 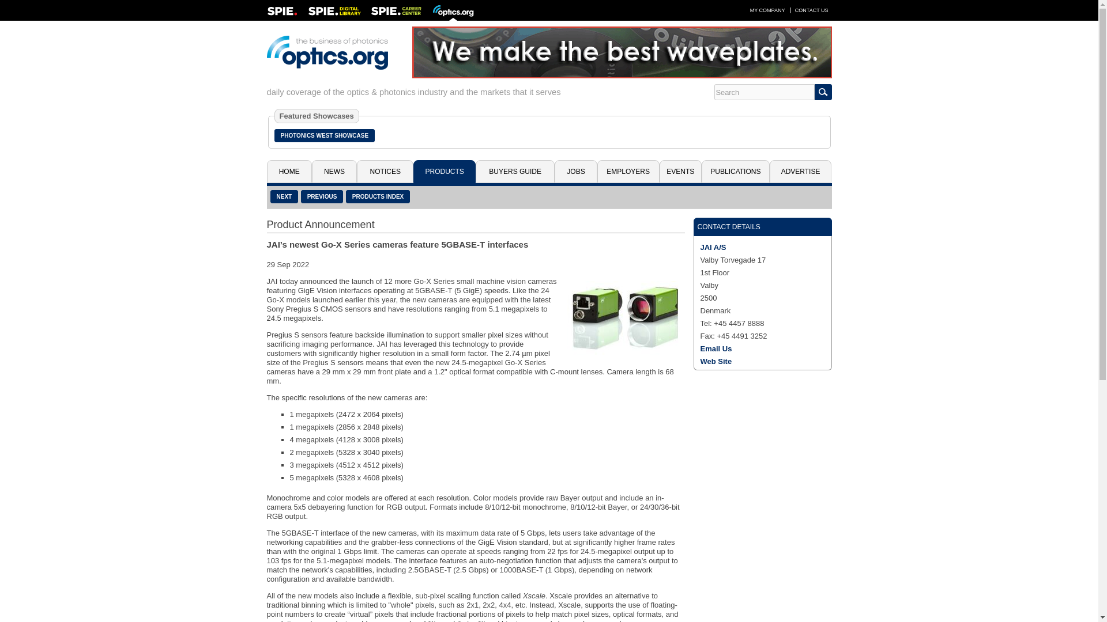 What do you see at coordinates (763, 92) in the screenshot?
I see `Search` at bounding box center [763, 92].